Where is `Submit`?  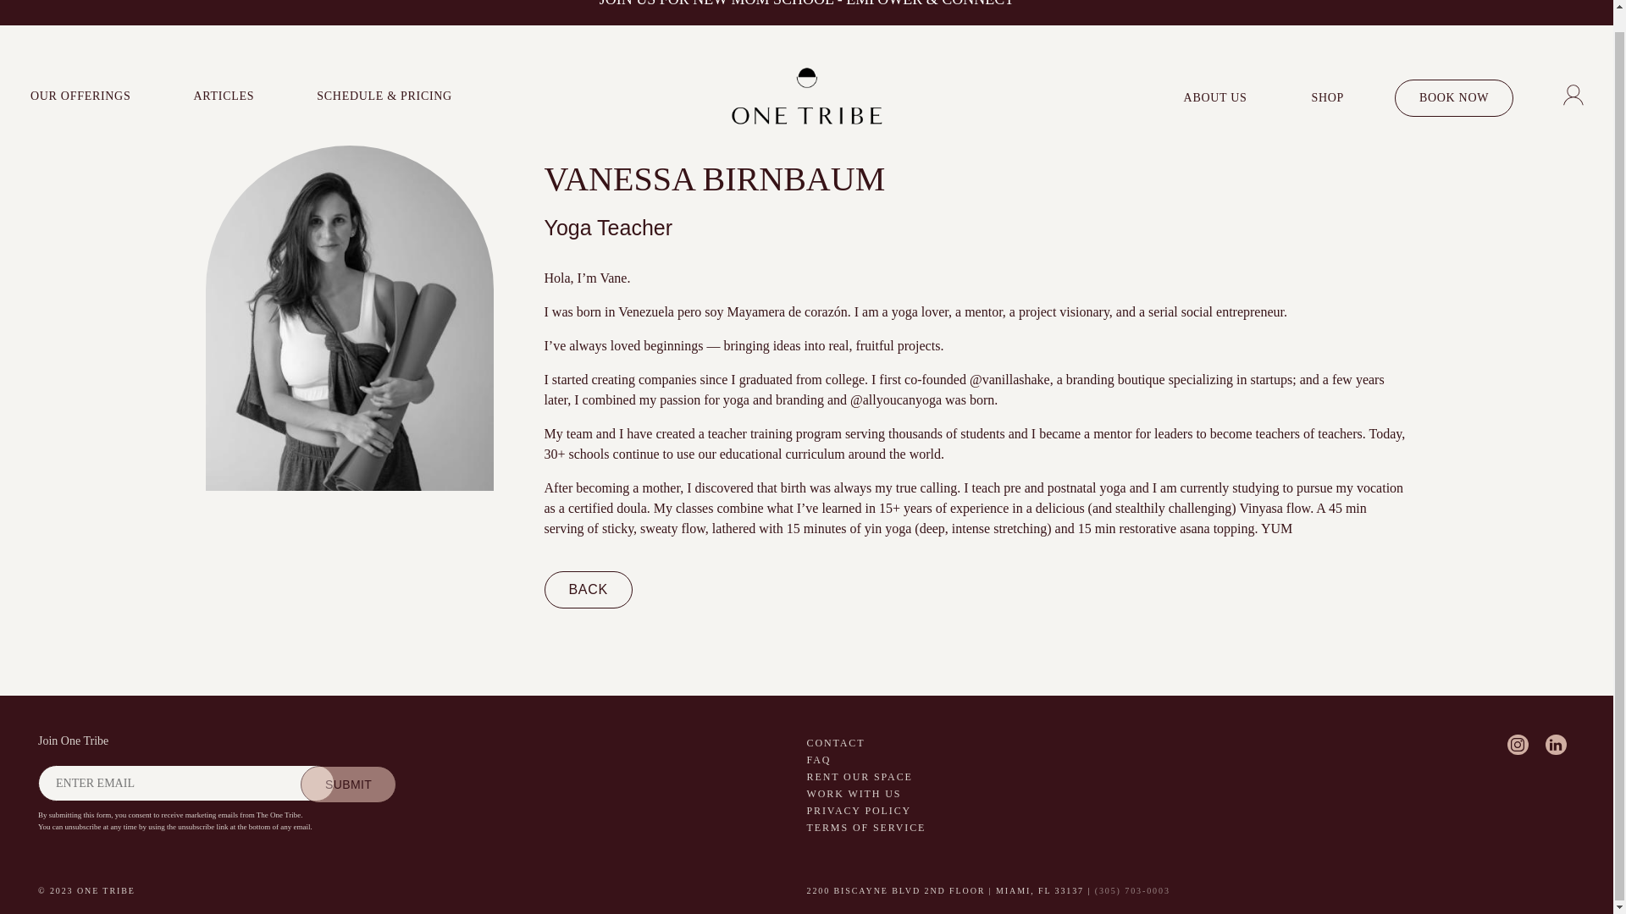
Submit is located at coordinates (349, 785).